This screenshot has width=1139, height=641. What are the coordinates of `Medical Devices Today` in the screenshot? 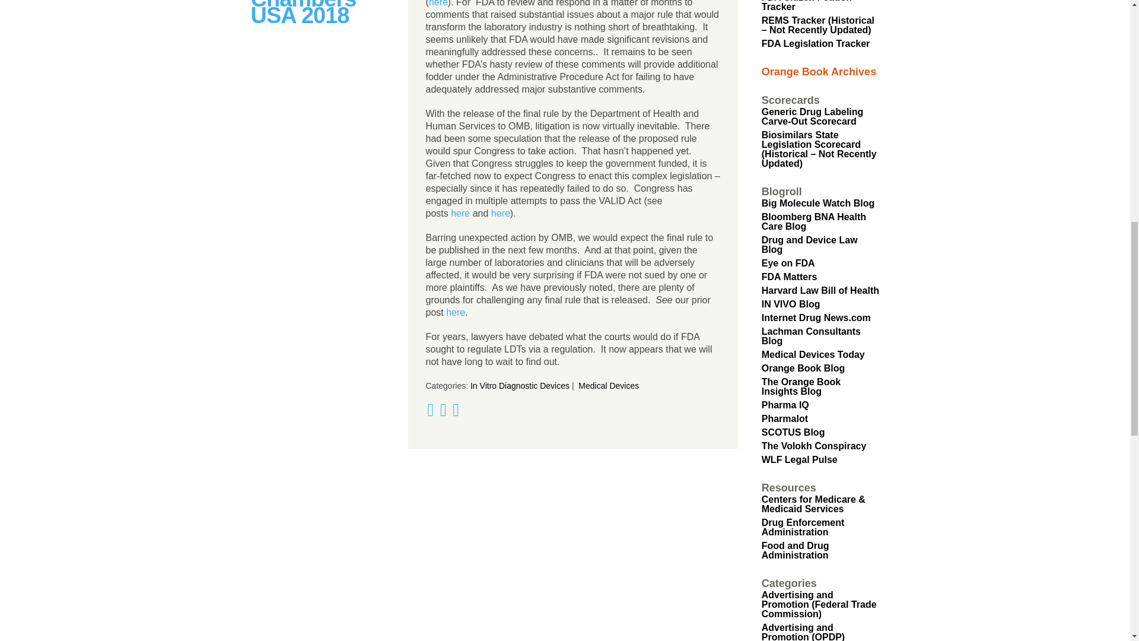 It's located at (813, 354).